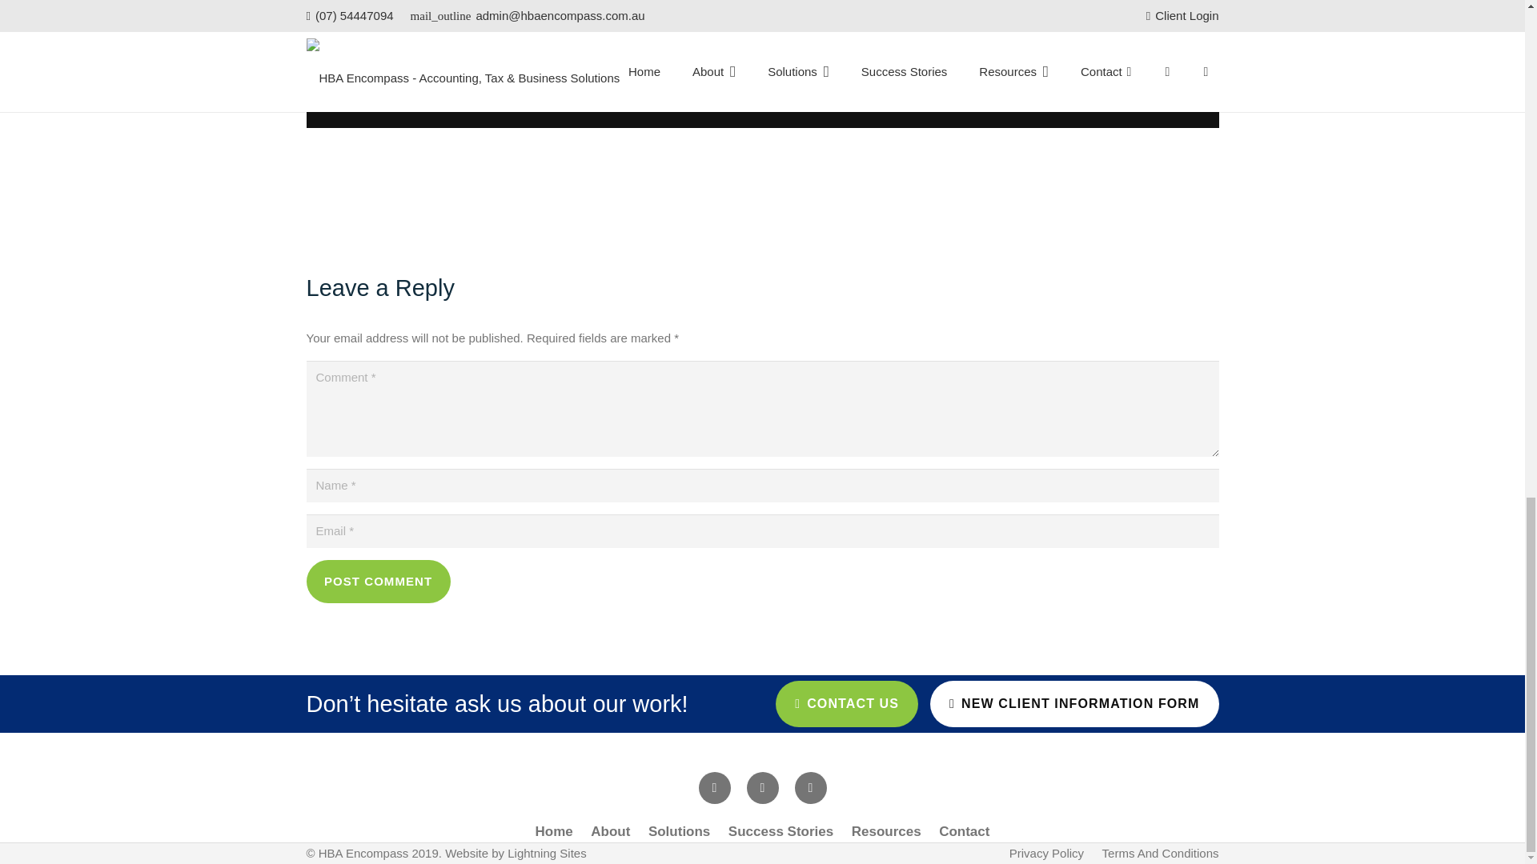 Image resolution: width=1537 pixels, height=864 pixels. Describe the element at coordinates (810, 788) in the screenshot. I see `LinkedIn` at that location.